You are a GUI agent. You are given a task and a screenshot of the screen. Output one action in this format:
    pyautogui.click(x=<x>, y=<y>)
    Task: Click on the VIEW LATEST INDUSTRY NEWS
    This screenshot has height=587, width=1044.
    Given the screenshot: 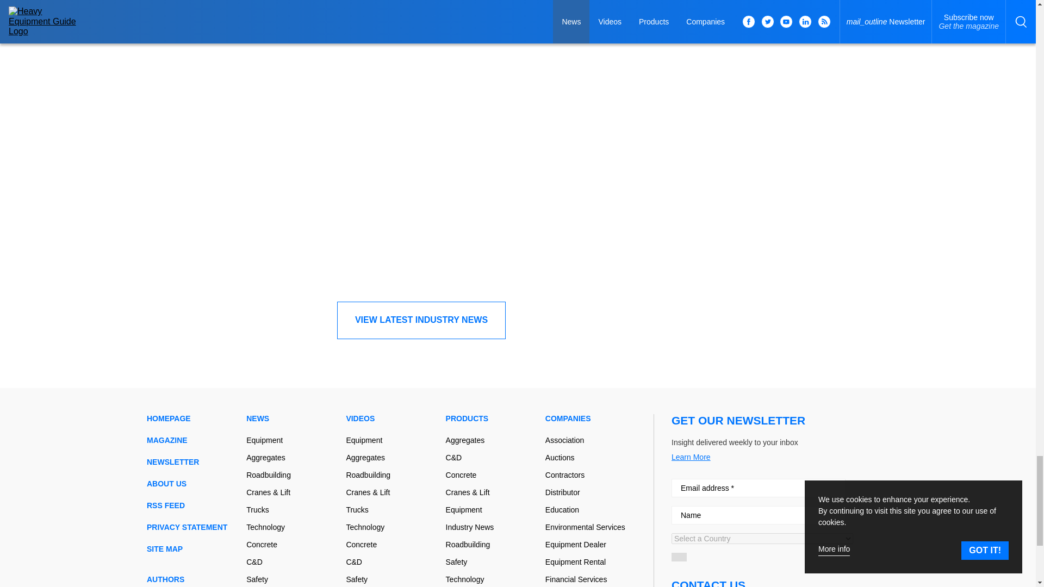 What is the action you would take?
    pyautogui.click(x=421, y=320)
    